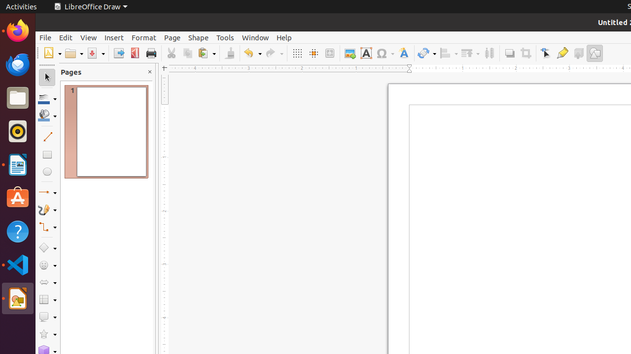  I want to click on Help, so click(284, 37).